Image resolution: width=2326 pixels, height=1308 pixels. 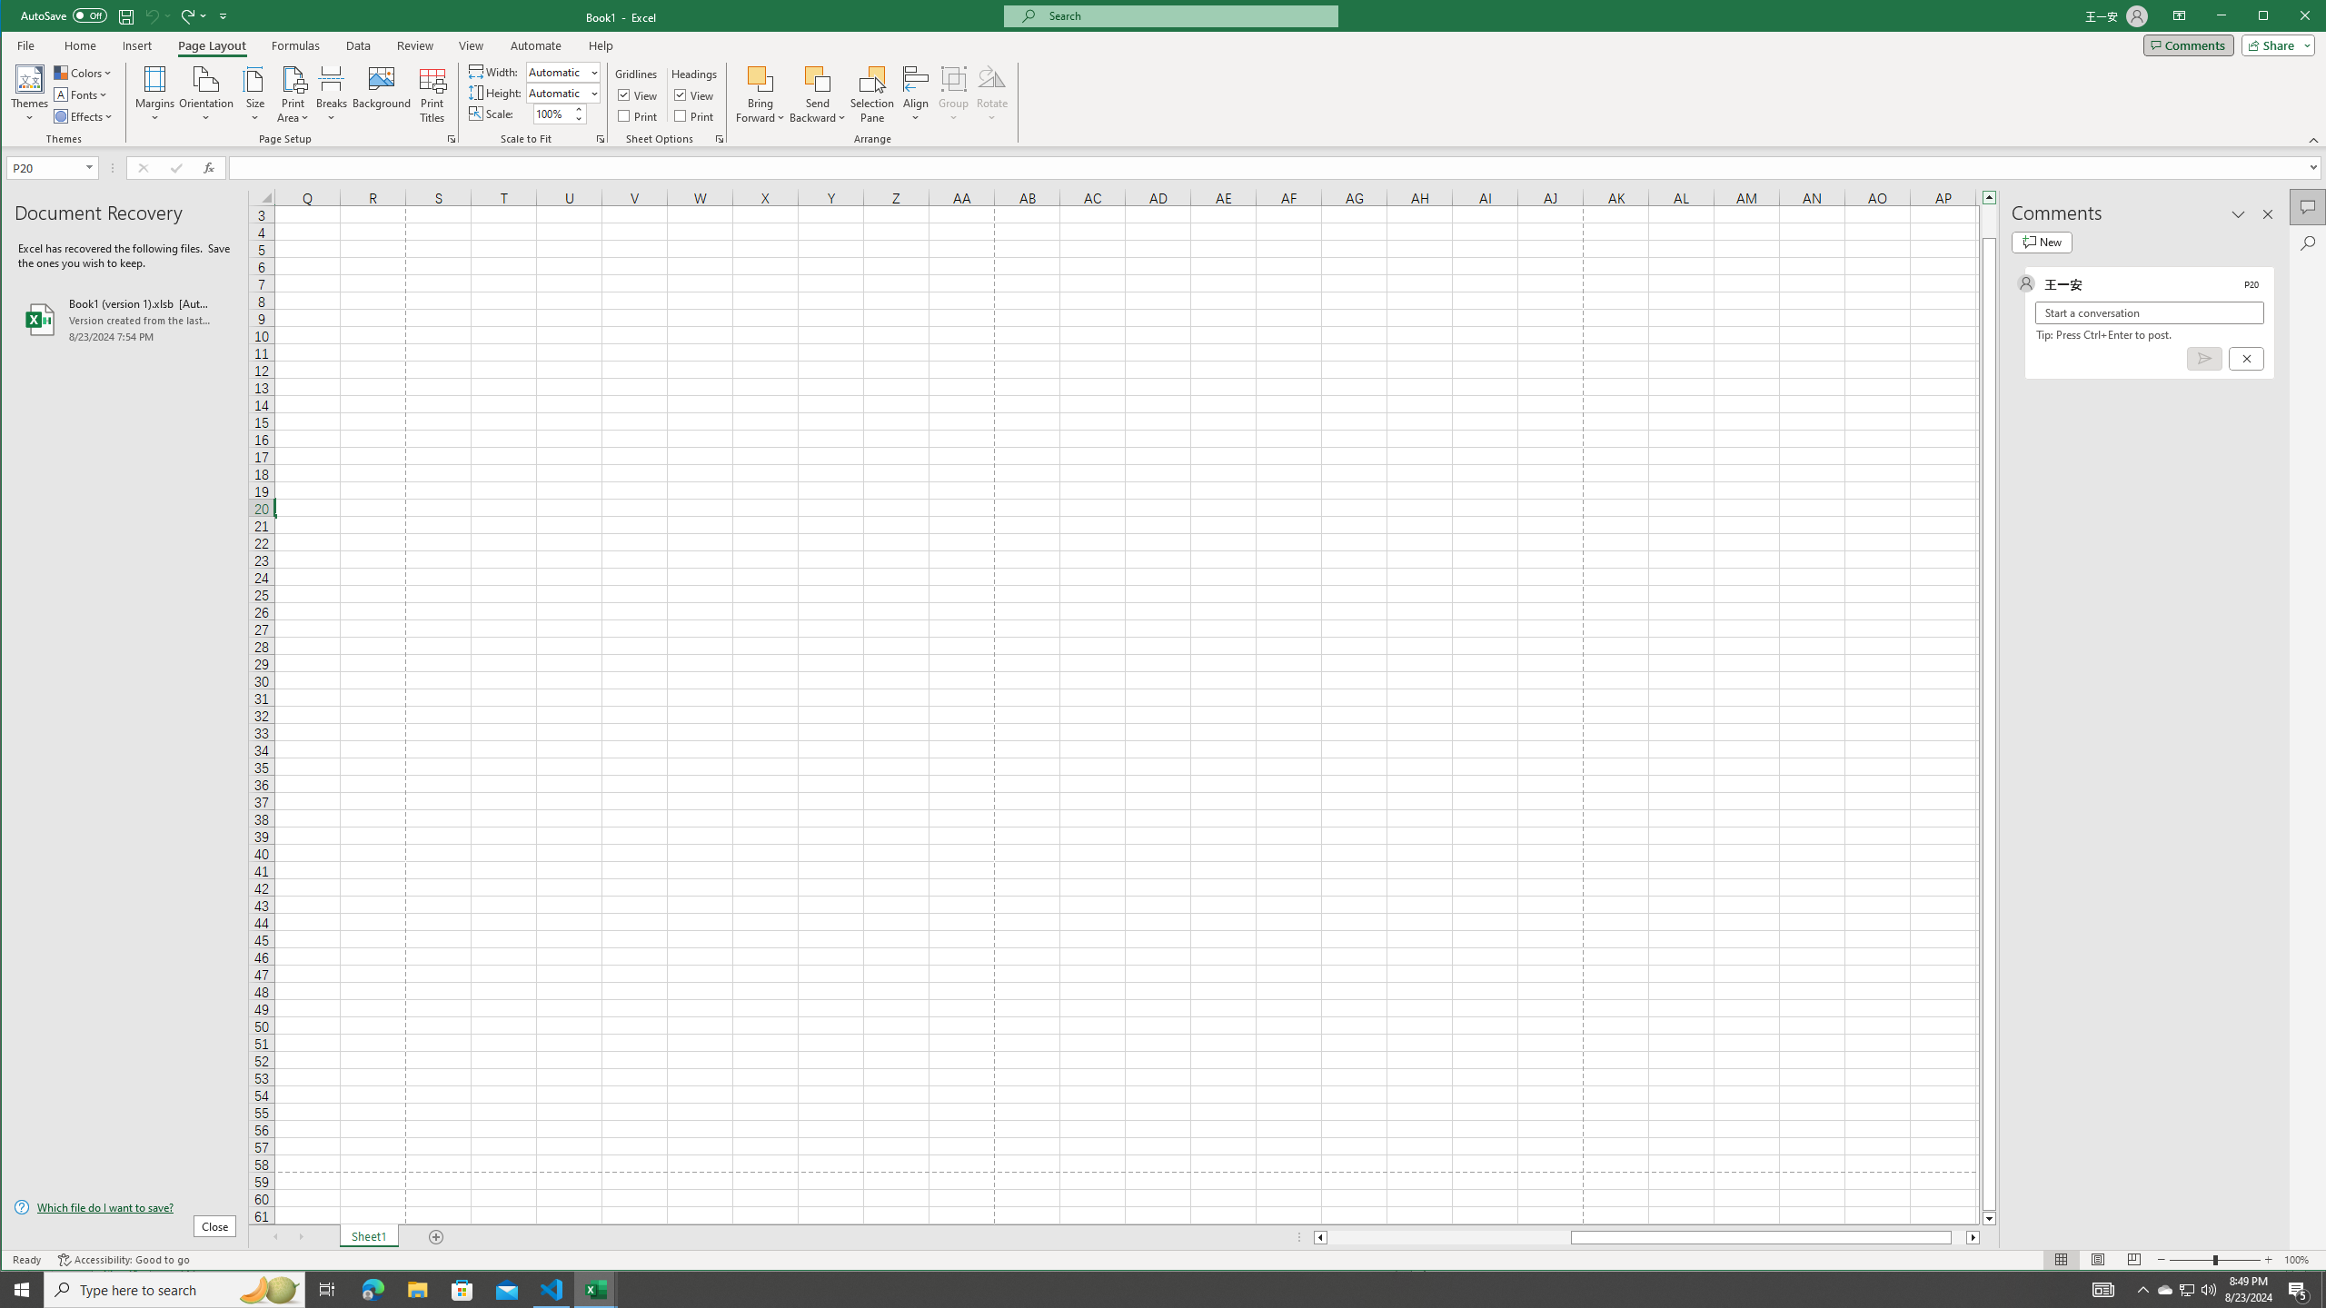 What do you see at coordinates (2239, 214) in the screenshot?
I see `Task Pane Options` at bounding box center [2239, 214].